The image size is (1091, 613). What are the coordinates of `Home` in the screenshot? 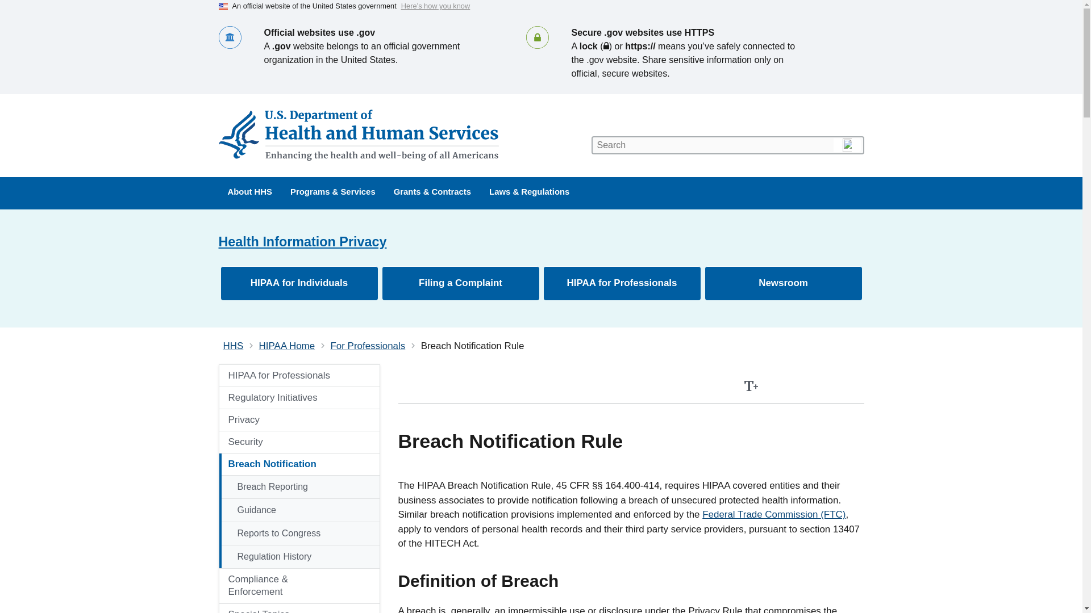 It's located at (360, 135).